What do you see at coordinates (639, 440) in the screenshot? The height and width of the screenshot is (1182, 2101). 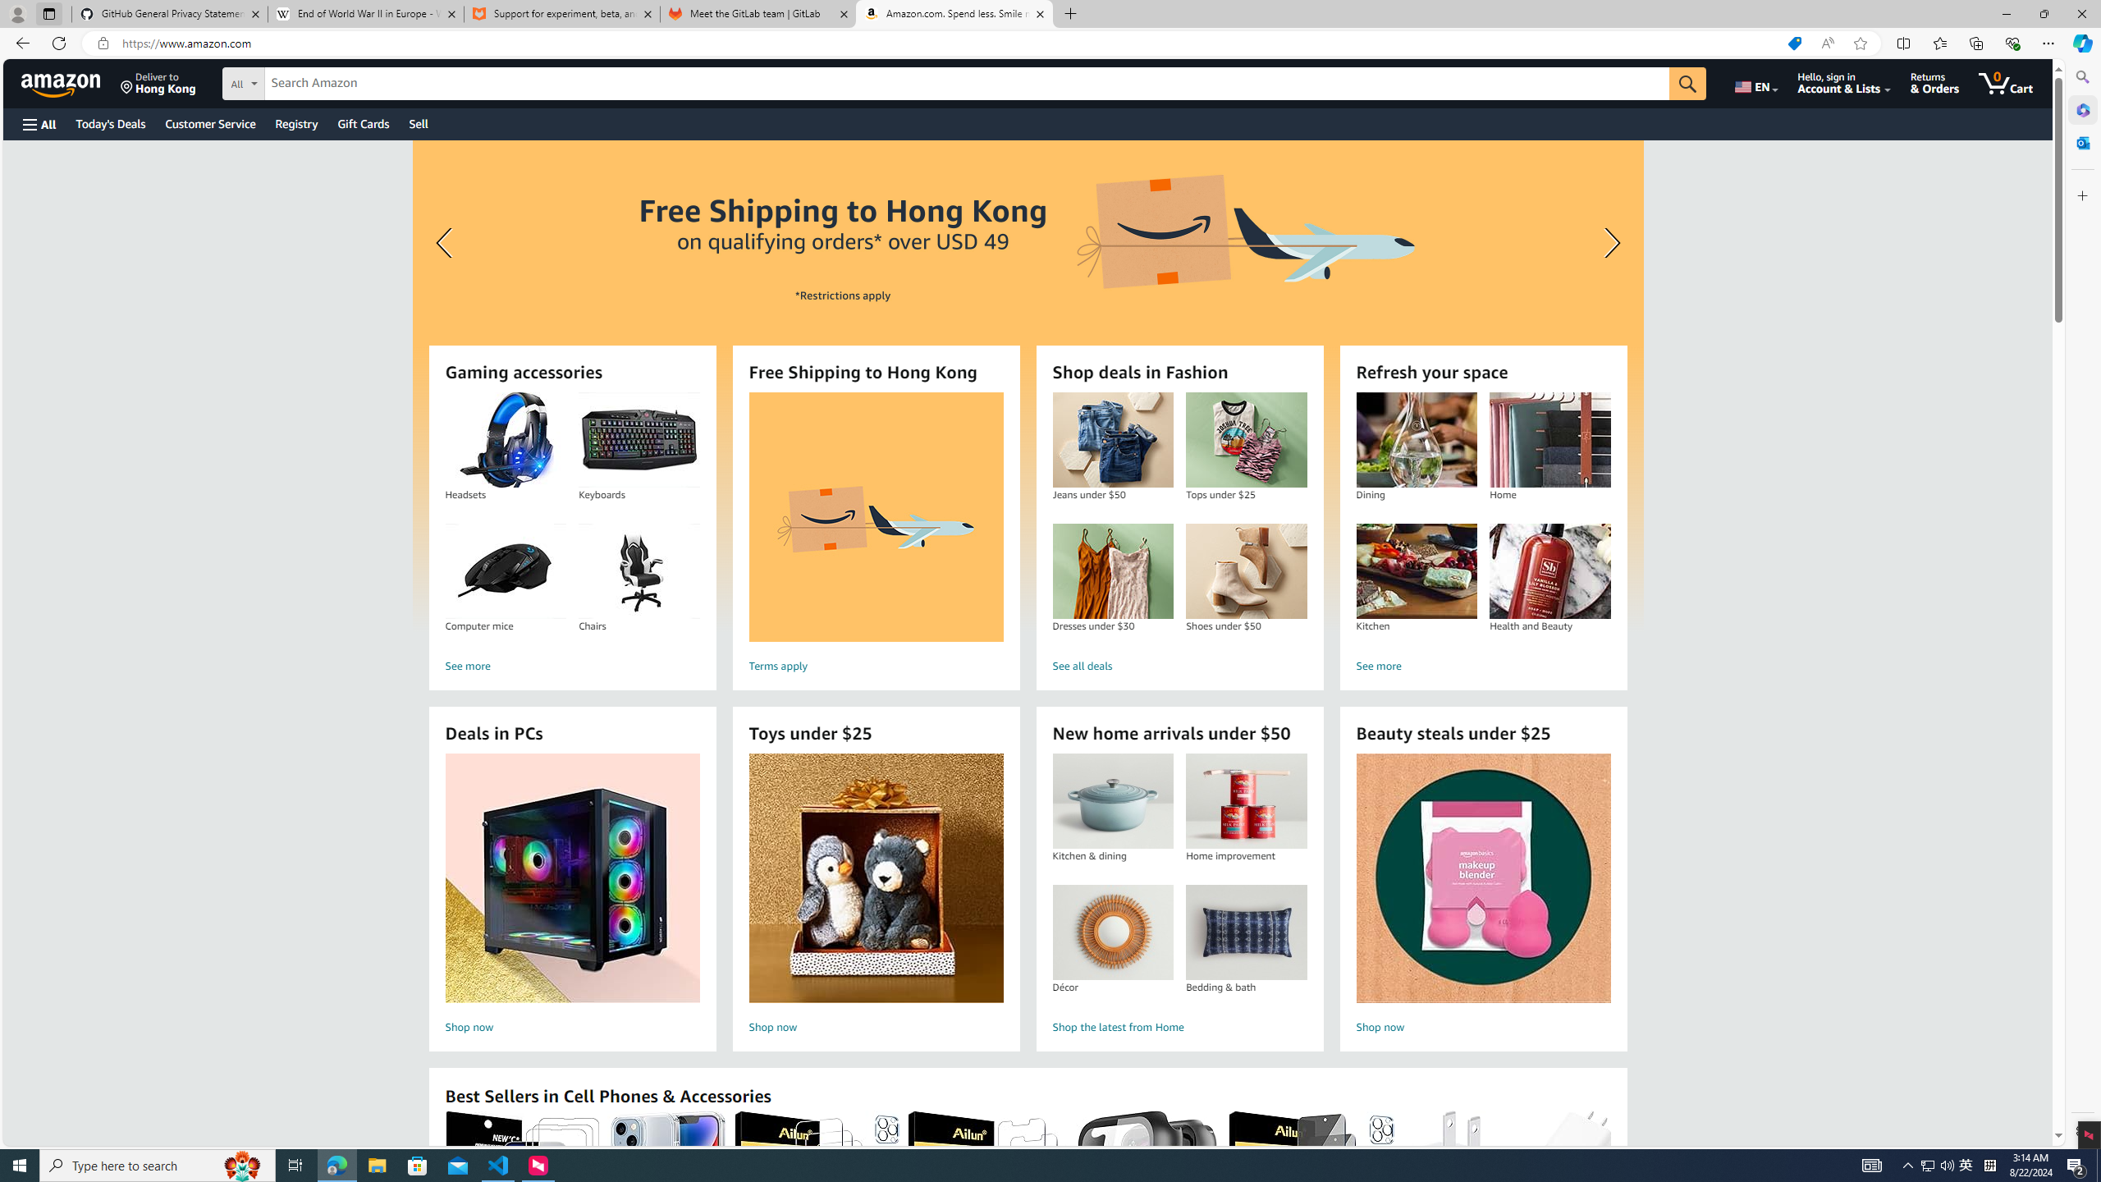 I see `Keyboards` at bounding box center [639, 440].